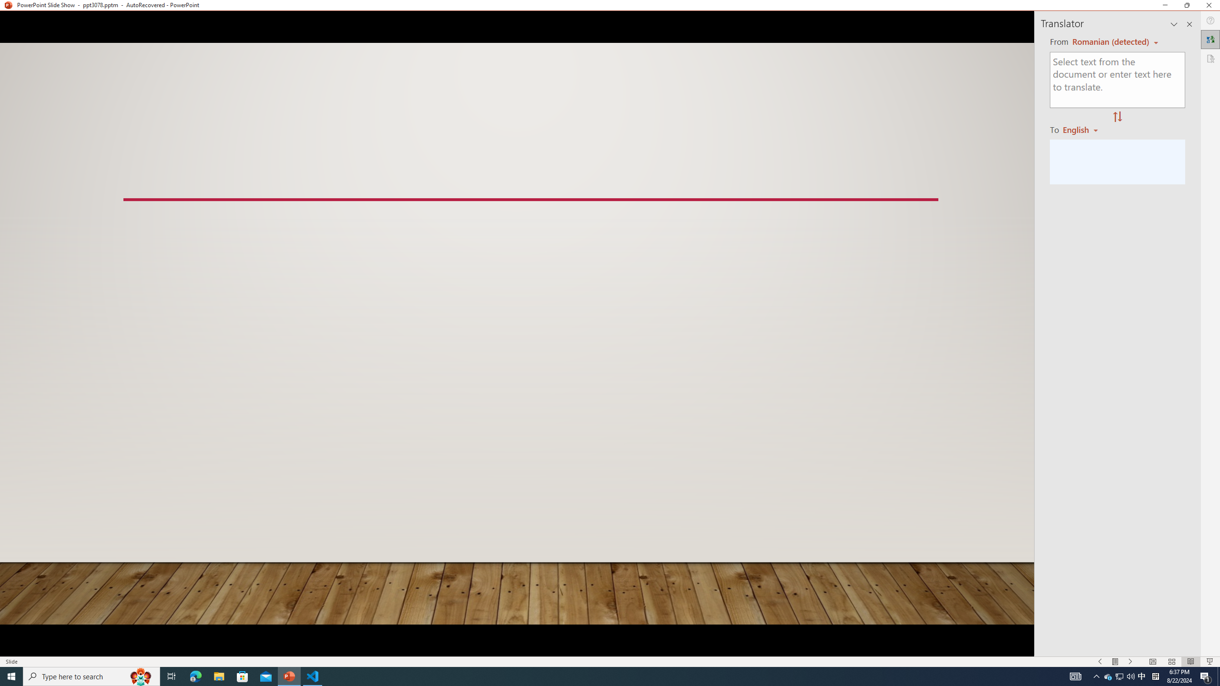 The width and height of the screenshot is (1220, 686). I want to click on Slide Show Next On, so click(1130, 662).